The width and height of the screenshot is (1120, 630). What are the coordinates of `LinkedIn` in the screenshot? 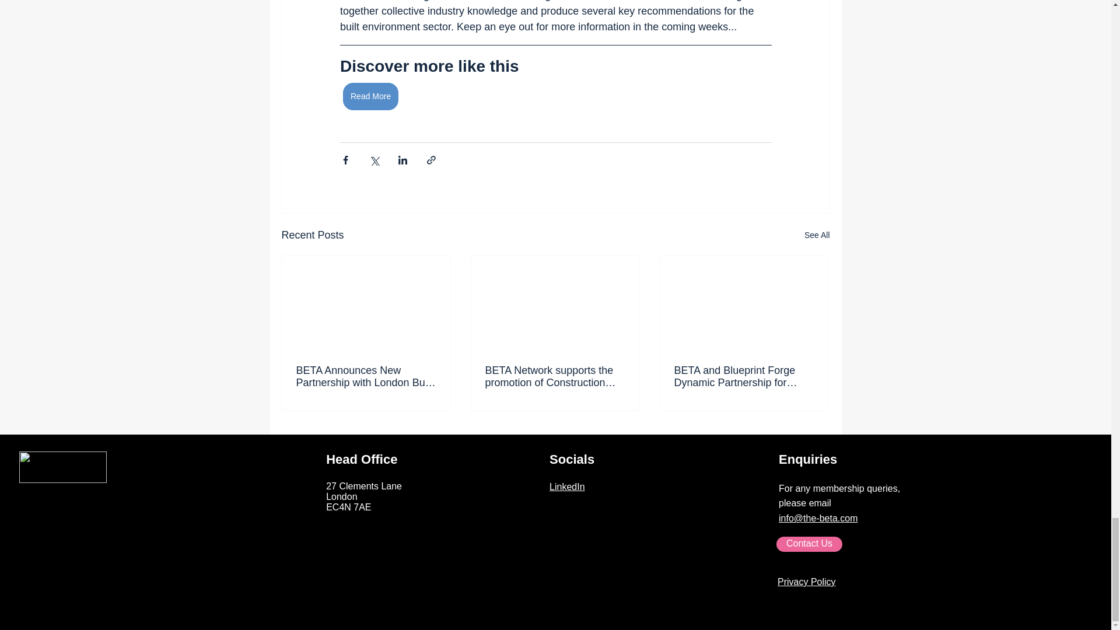 It's located at (567, 487).